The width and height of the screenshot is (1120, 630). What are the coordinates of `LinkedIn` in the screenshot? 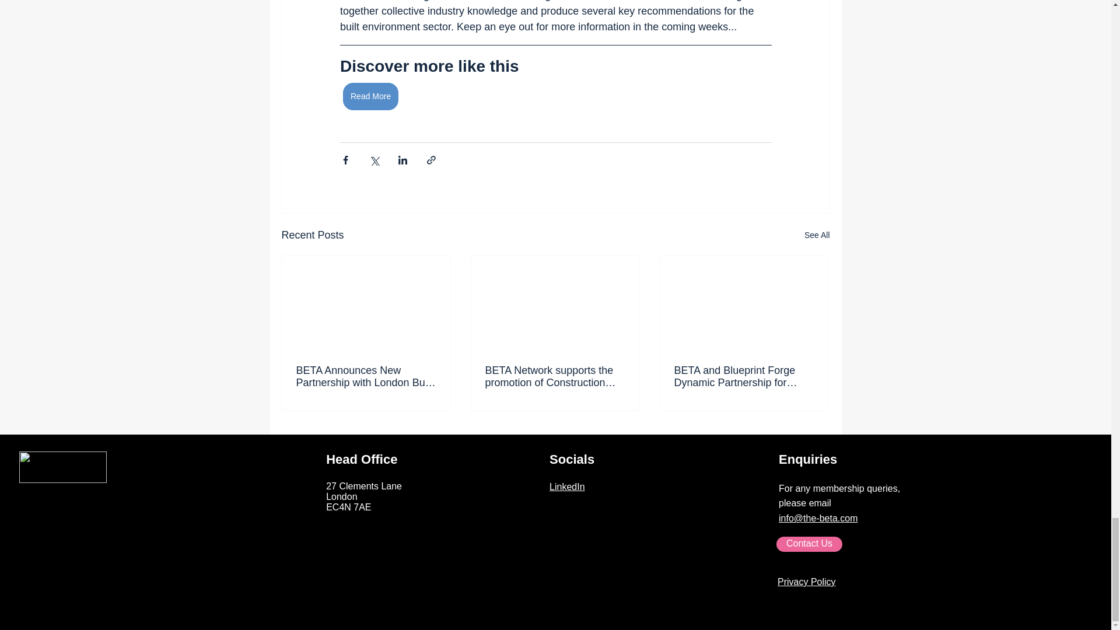 It's located at (567, 487).